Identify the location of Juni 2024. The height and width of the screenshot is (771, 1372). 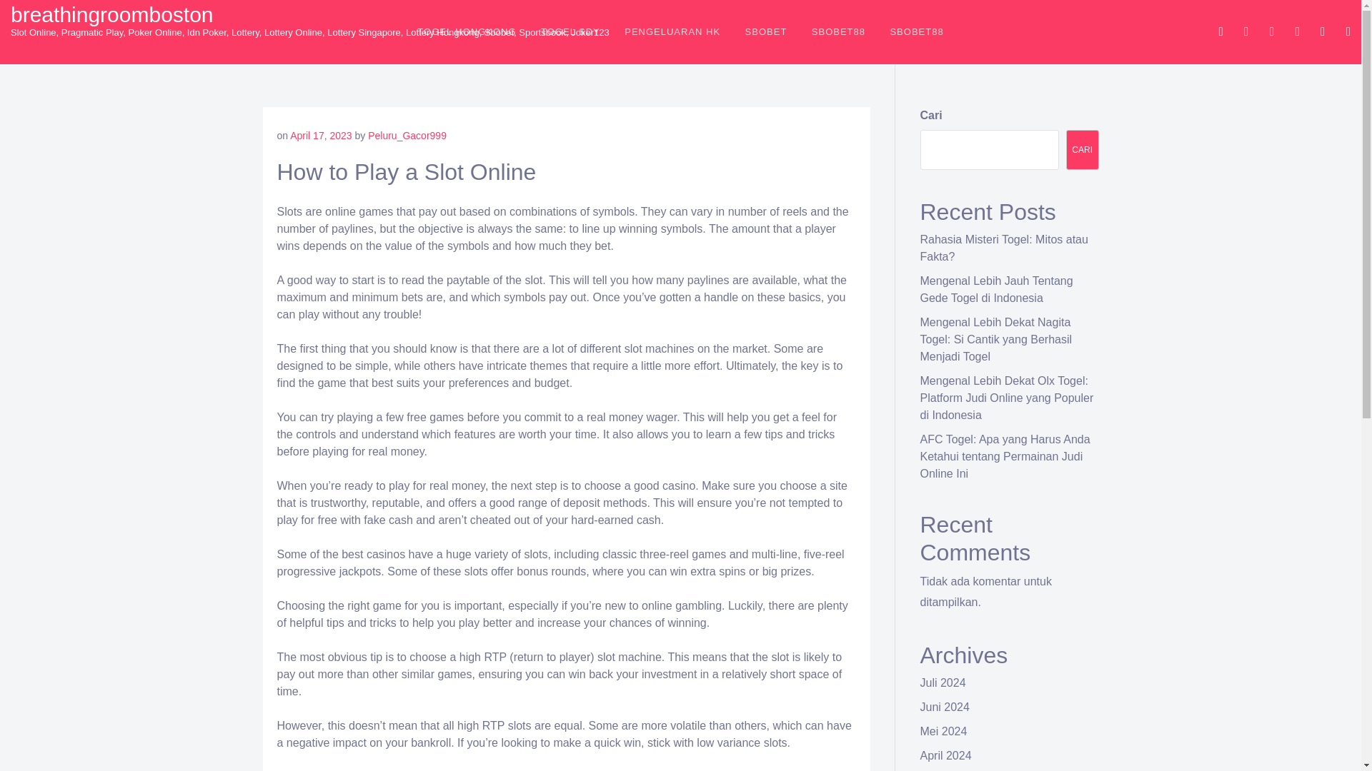
(945, 707).